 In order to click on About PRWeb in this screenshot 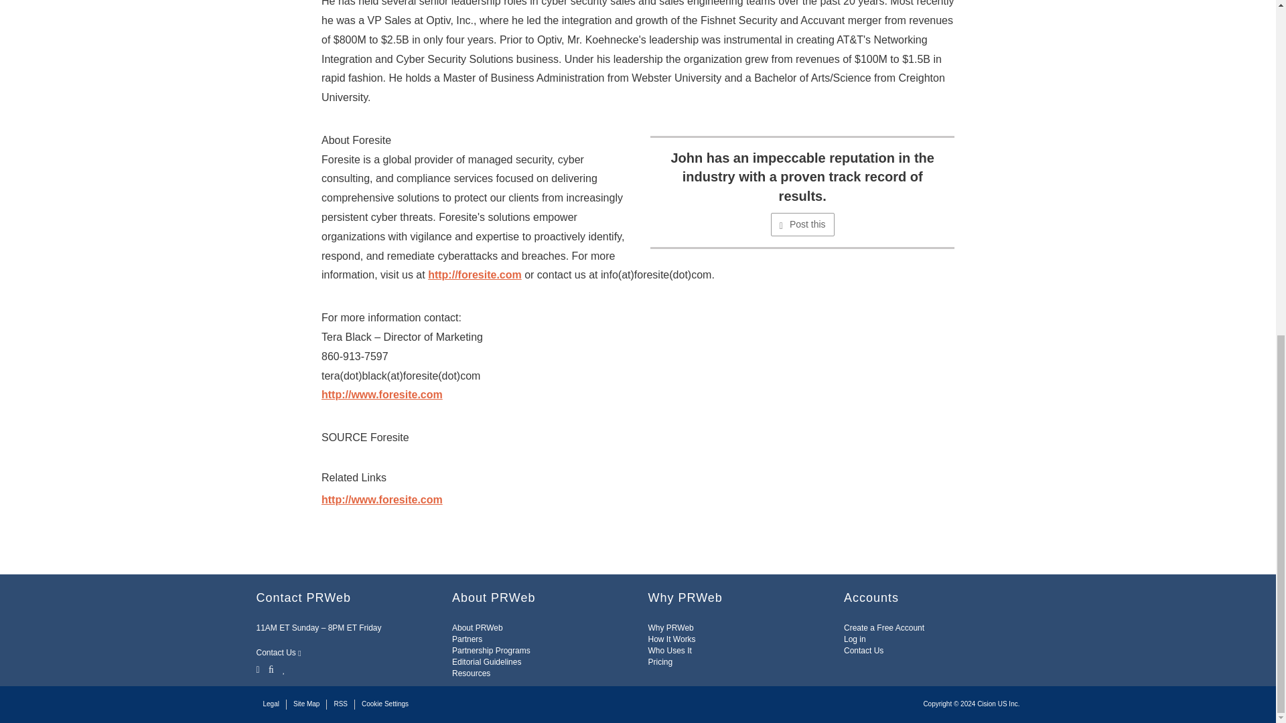, I will do `click(477, 628)`.